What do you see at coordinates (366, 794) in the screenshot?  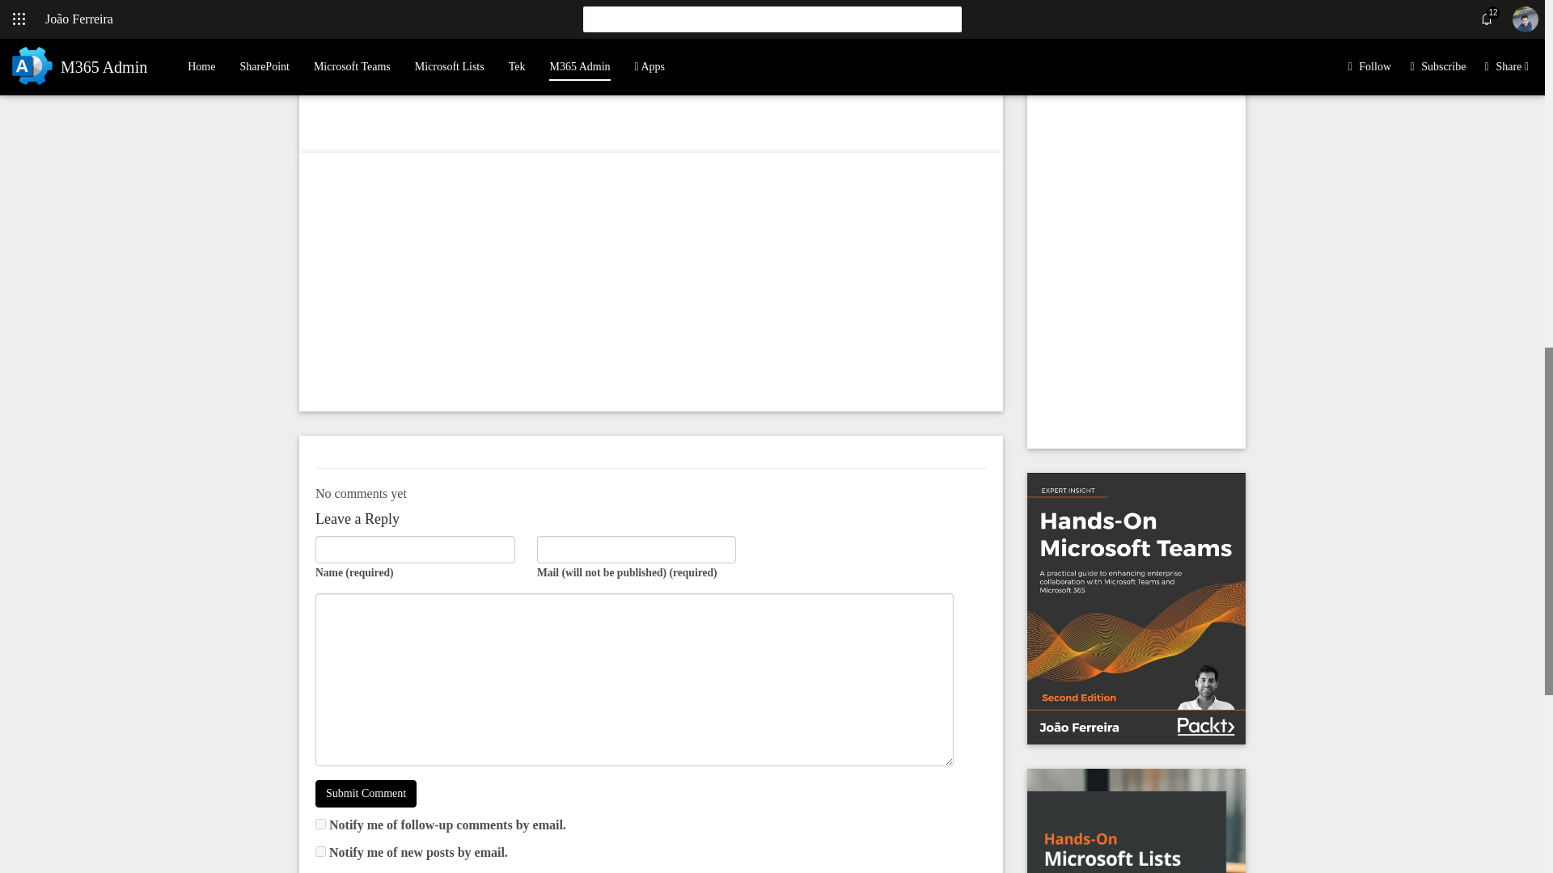 I see `Submit Comment` at bounding box center [366, 794].